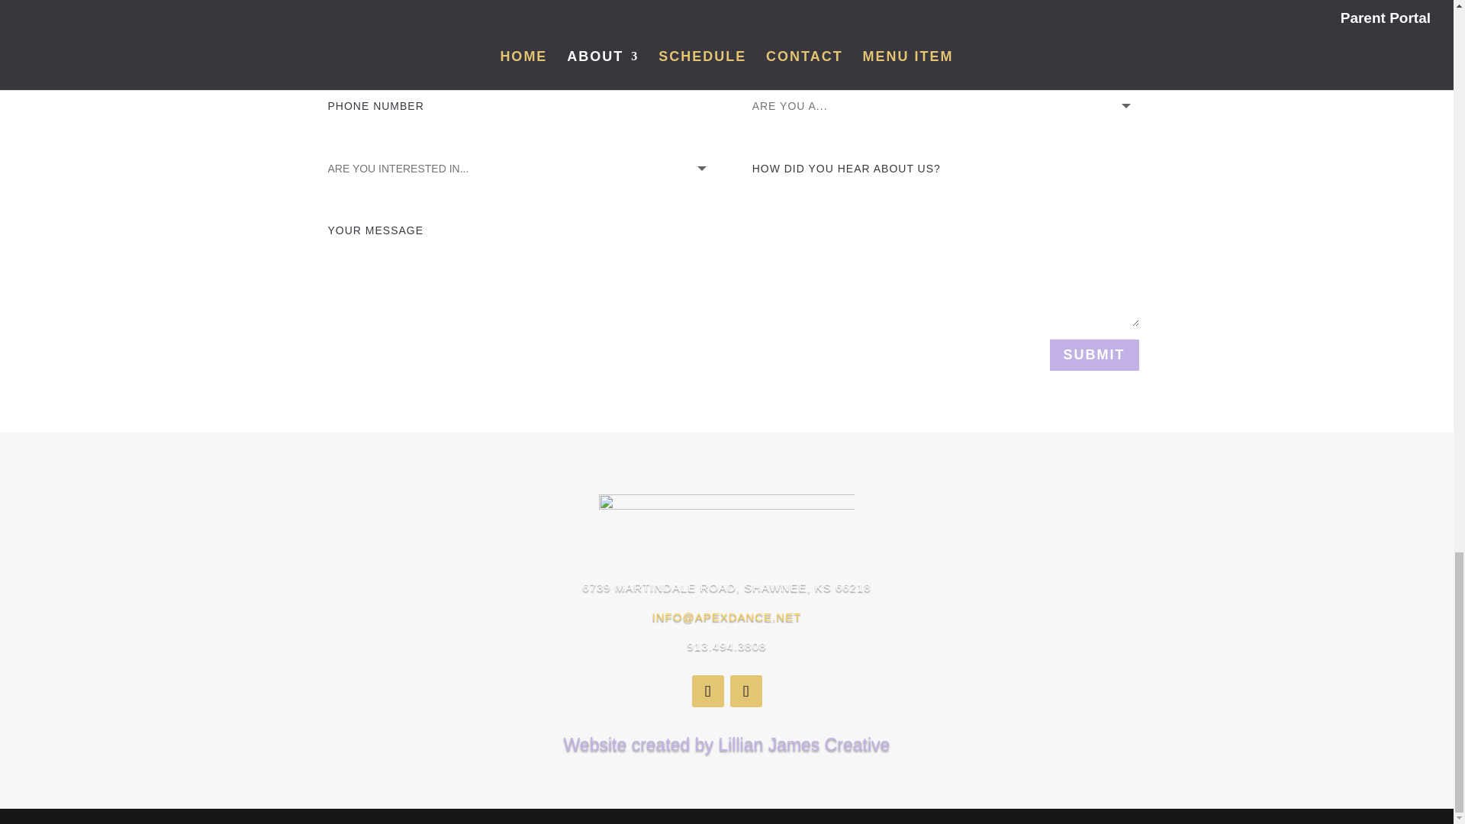  Describe the element at coordinates (707, 690) in the screenshot. I see `Follow on Facebook` at that location.